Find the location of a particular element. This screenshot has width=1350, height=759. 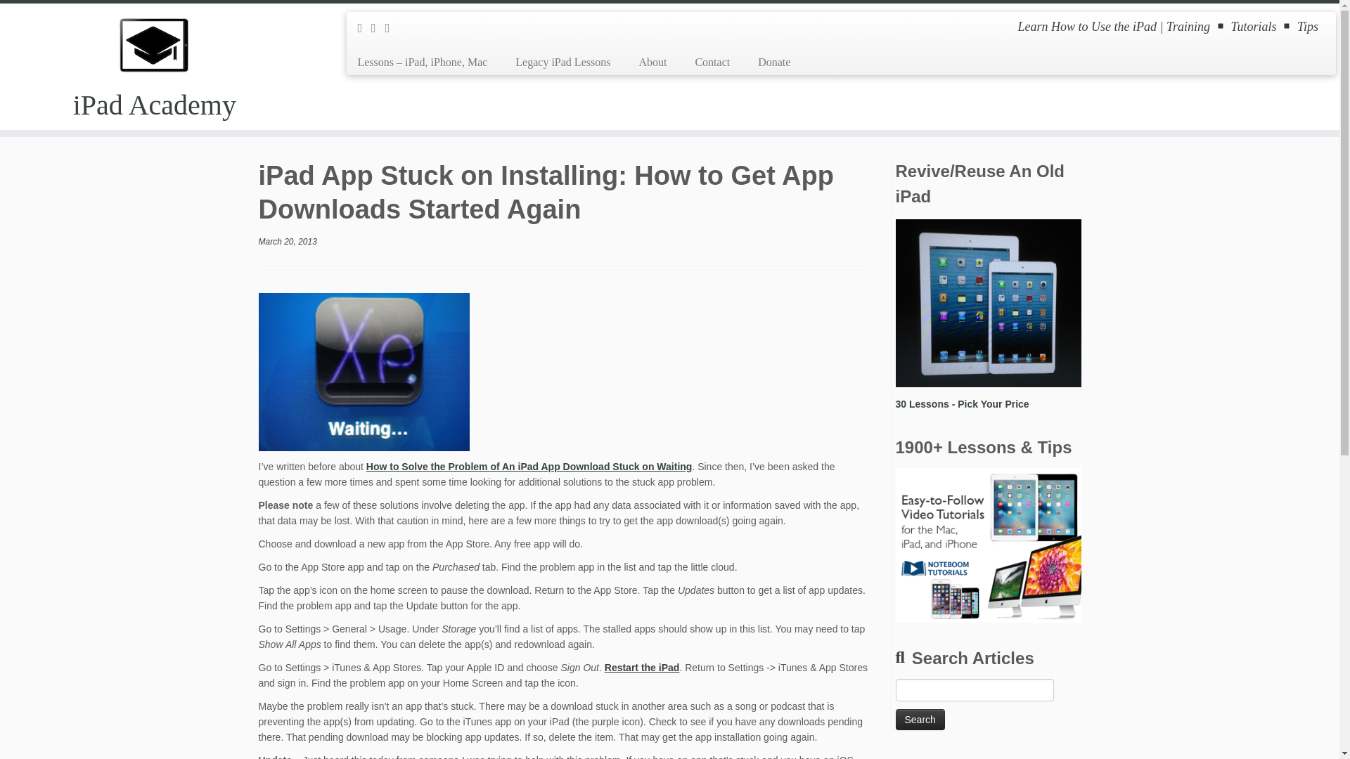

Restart the iPad is located at coordinates (643, 667).